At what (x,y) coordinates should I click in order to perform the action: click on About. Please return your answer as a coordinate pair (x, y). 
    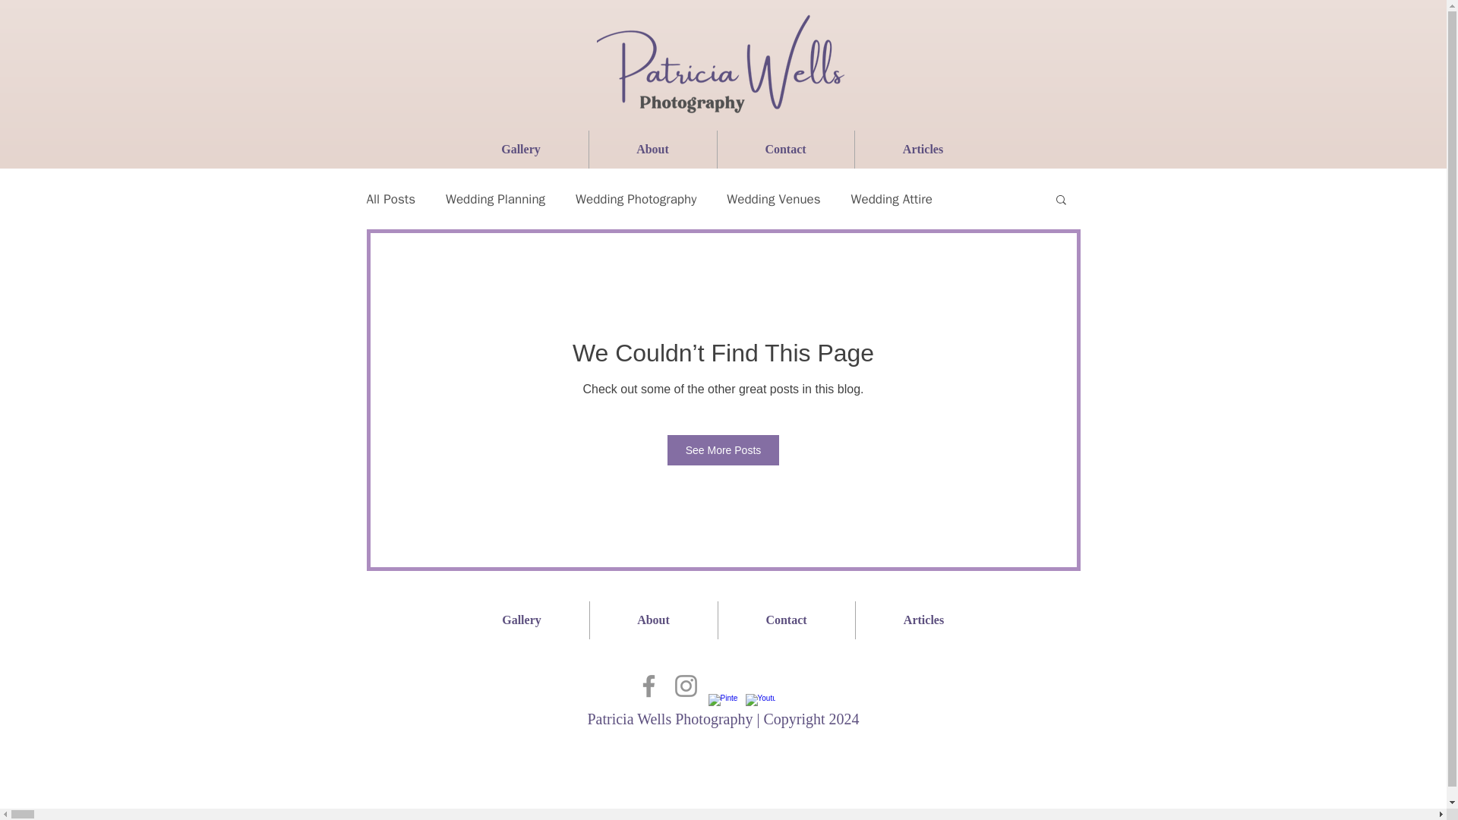
    Looking at the image, I should click on (653, 149).